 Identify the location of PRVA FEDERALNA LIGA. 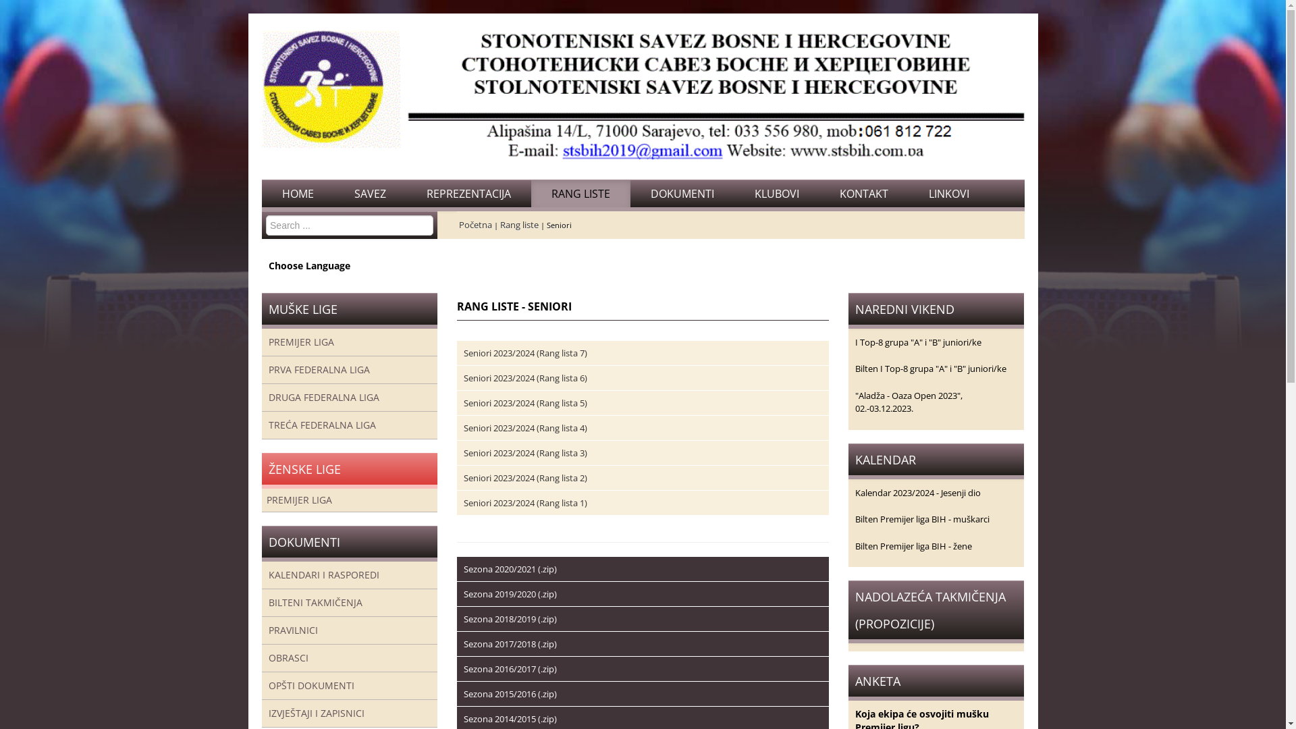
(350, 370).